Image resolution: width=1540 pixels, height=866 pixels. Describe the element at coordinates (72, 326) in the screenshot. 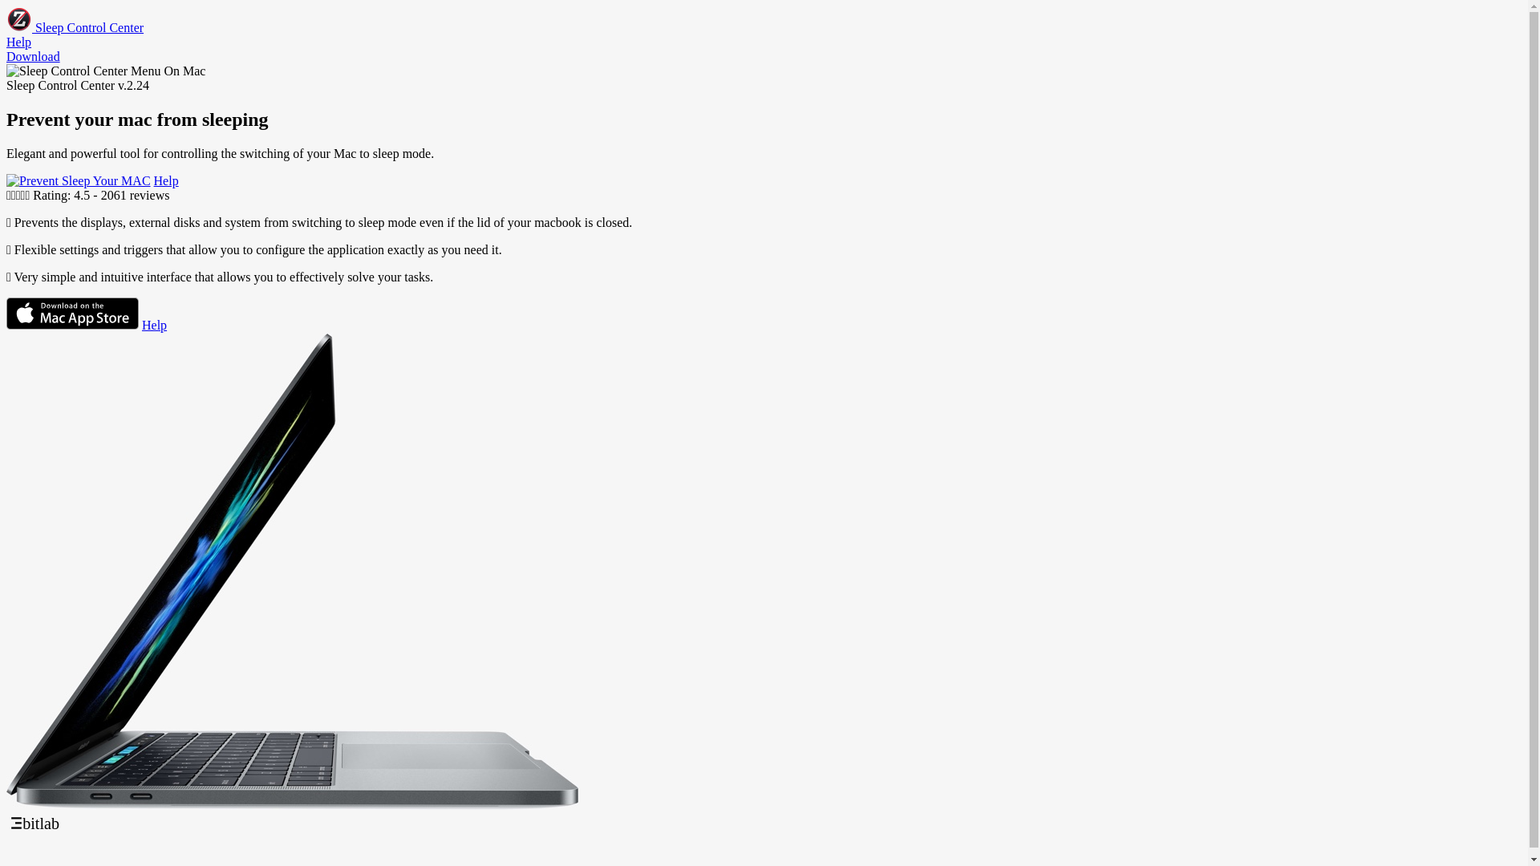

I see `Download Sleep Control Center` at that location.